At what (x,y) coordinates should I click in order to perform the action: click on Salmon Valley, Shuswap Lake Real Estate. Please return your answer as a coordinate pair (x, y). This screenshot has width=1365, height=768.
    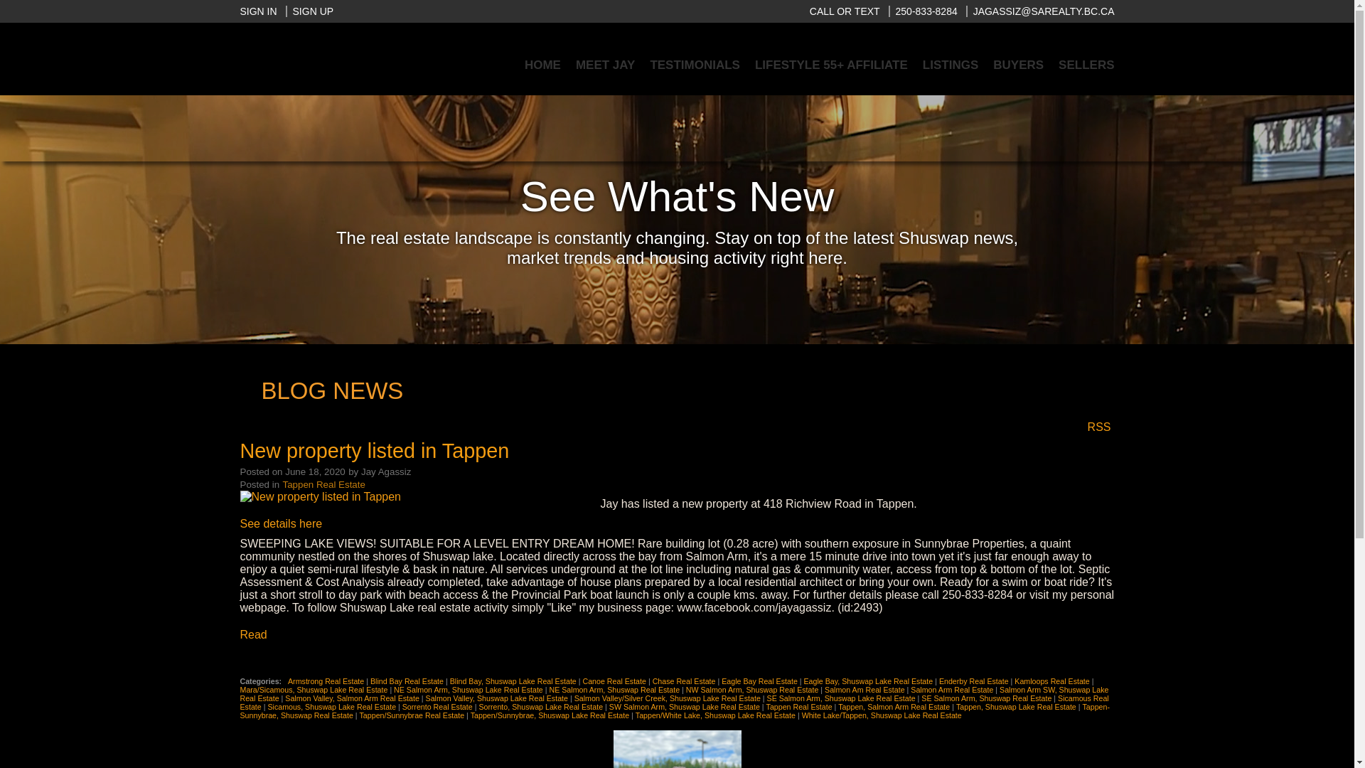
    Looking at the image, I should click on (498, 698).